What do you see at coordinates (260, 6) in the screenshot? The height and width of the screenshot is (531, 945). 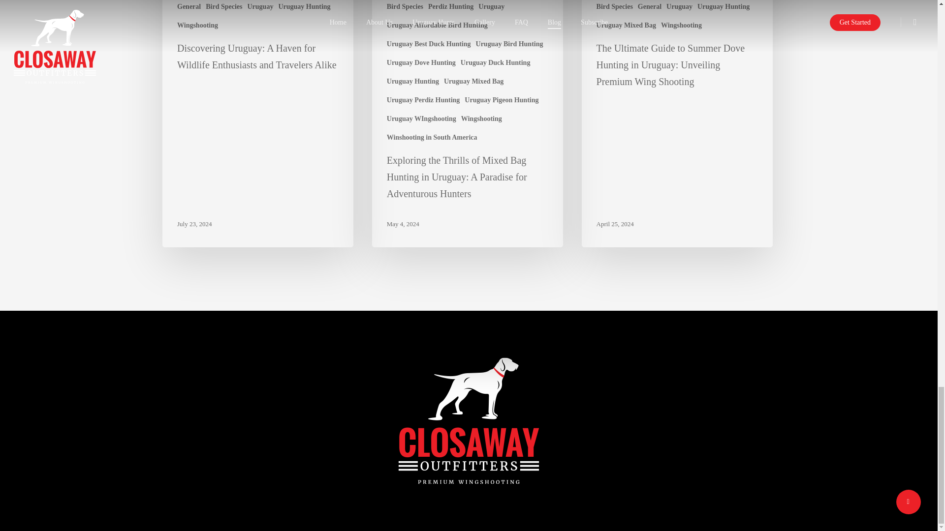 I see `Uruguay` at bounding box center [260, 6].